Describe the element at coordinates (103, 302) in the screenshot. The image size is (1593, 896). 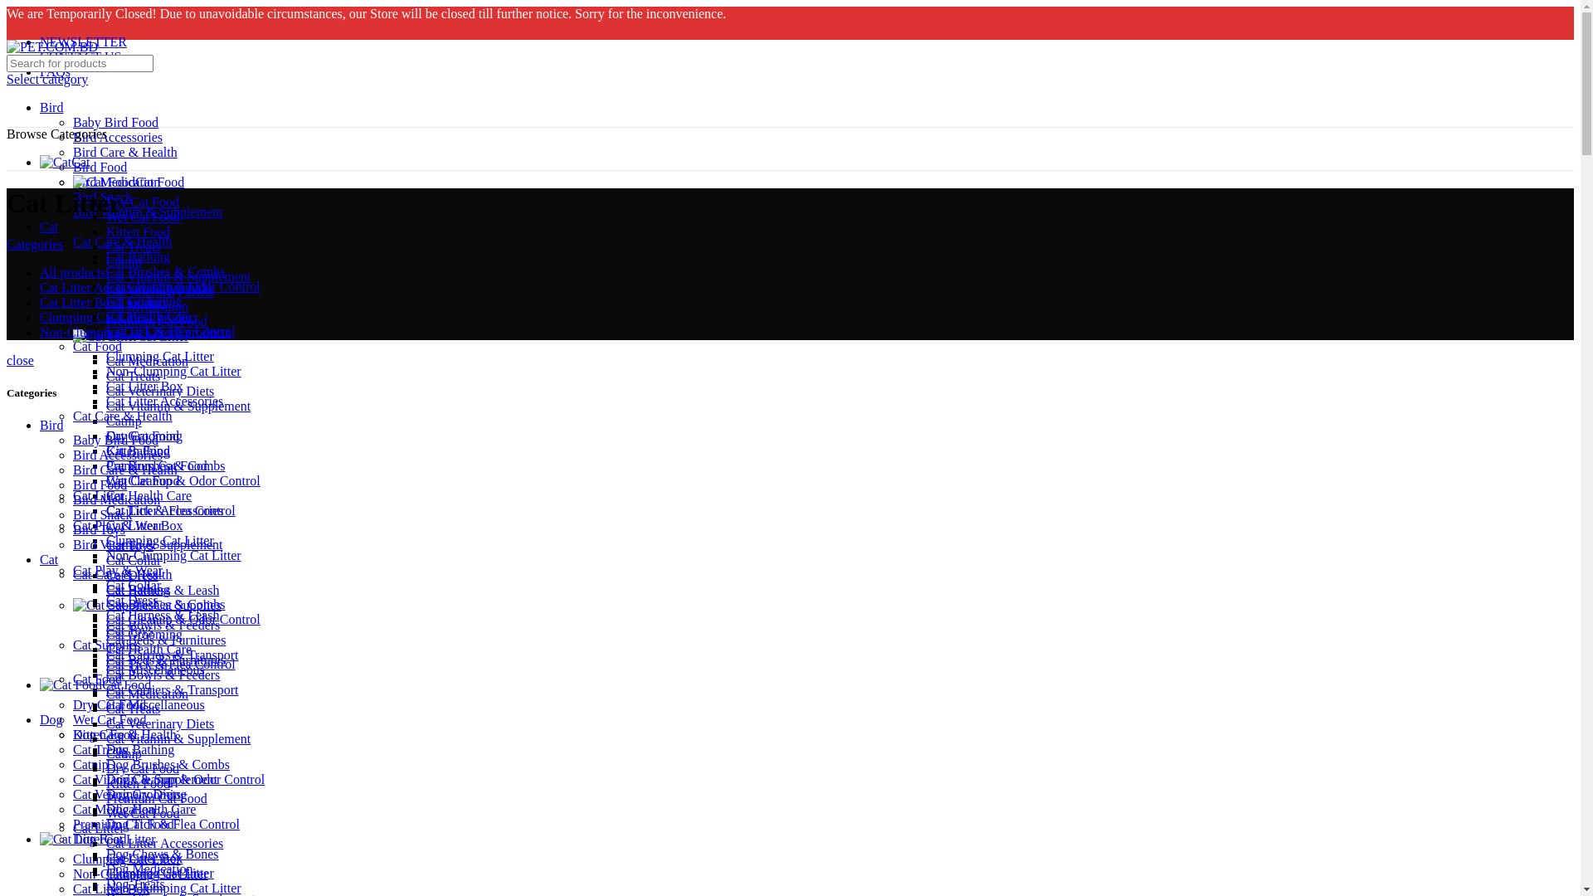
I see `Cat Litter Box1 product` at that location.